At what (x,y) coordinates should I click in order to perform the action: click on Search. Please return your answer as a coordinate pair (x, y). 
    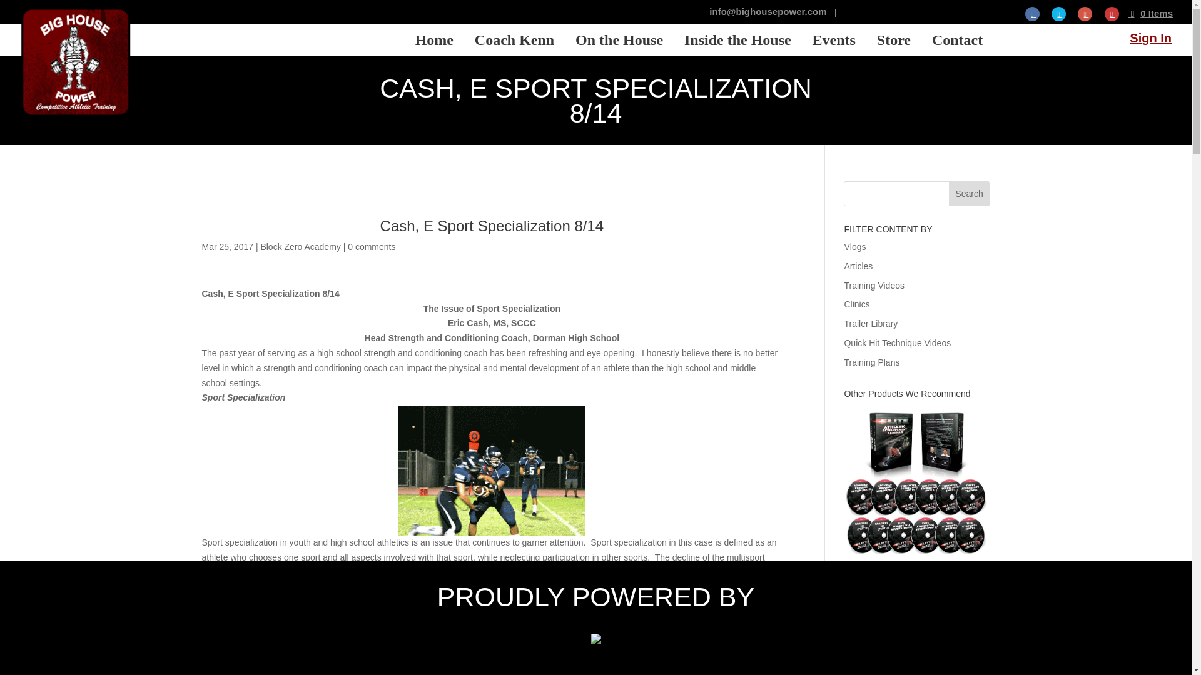
    Looking at the image, I should click on (969, 194).